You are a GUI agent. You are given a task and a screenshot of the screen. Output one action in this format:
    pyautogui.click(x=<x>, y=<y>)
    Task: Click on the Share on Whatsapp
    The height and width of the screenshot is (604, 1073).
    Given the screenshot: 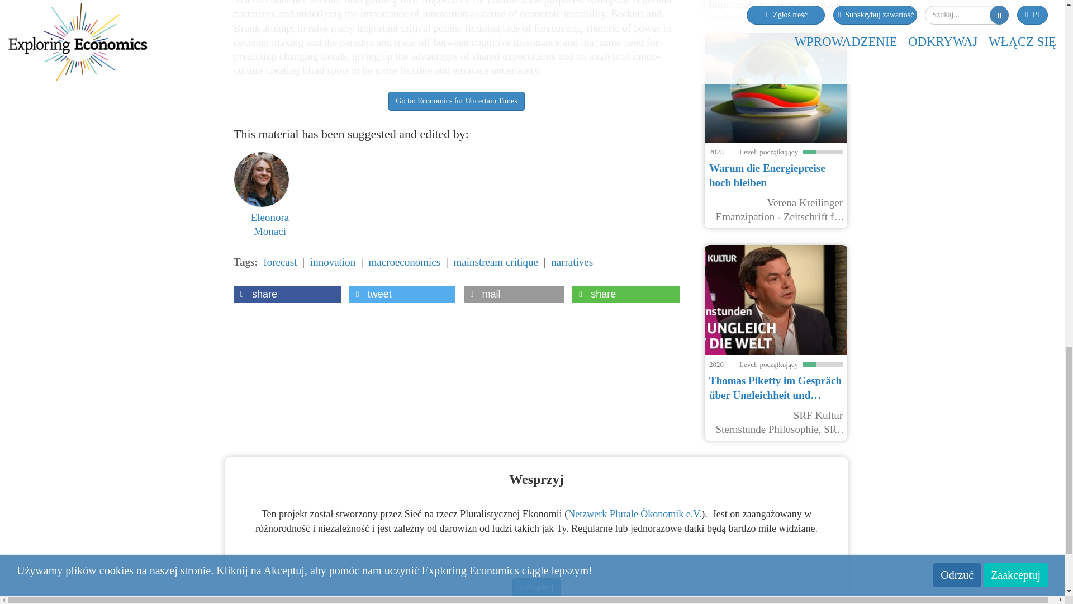 What is the action you would take?
    pyautogui.click(x=625, y=294)
    